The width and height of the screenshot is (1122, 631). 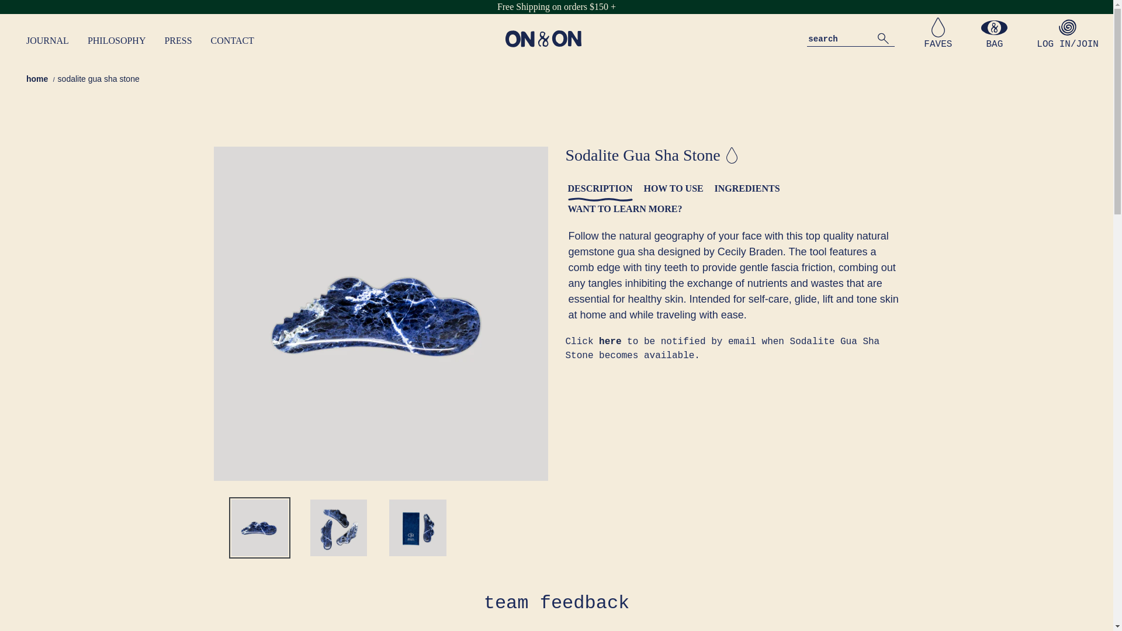 I want to click on home, so click(x=37, y=78).